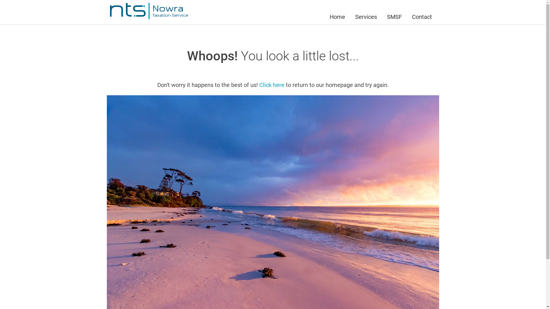 The width and height of the screenshot is (550, 309). I want to click on Home, so click(337, 12).